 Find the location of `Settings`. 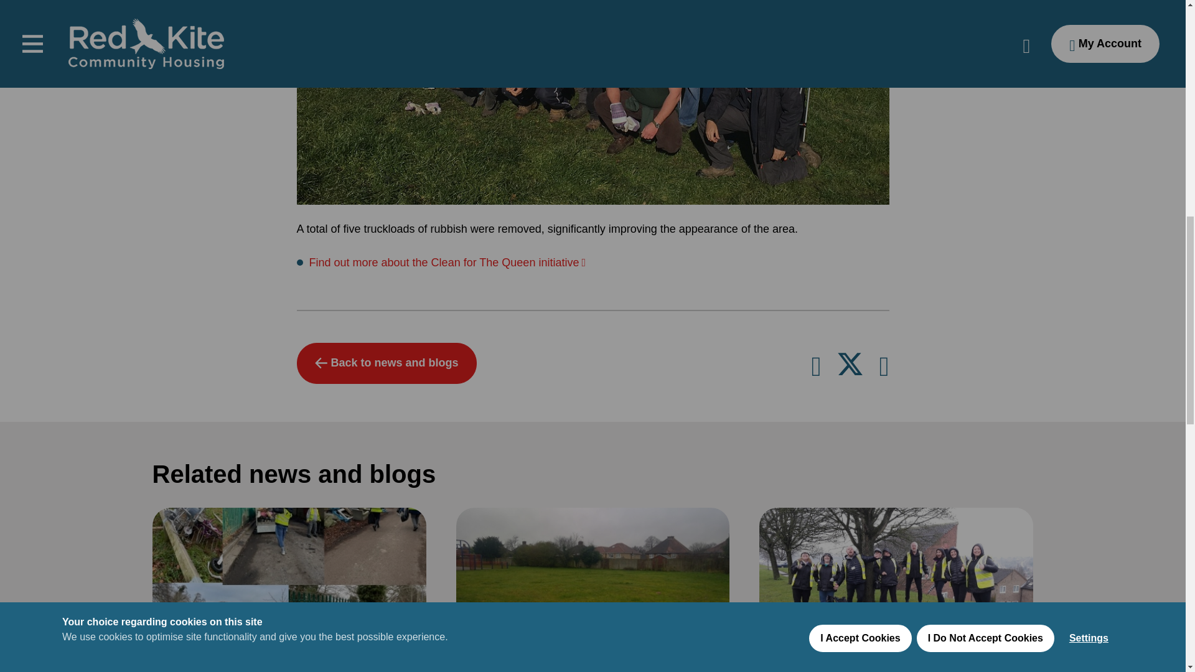

Settings is located at coordinates (1089, 6).